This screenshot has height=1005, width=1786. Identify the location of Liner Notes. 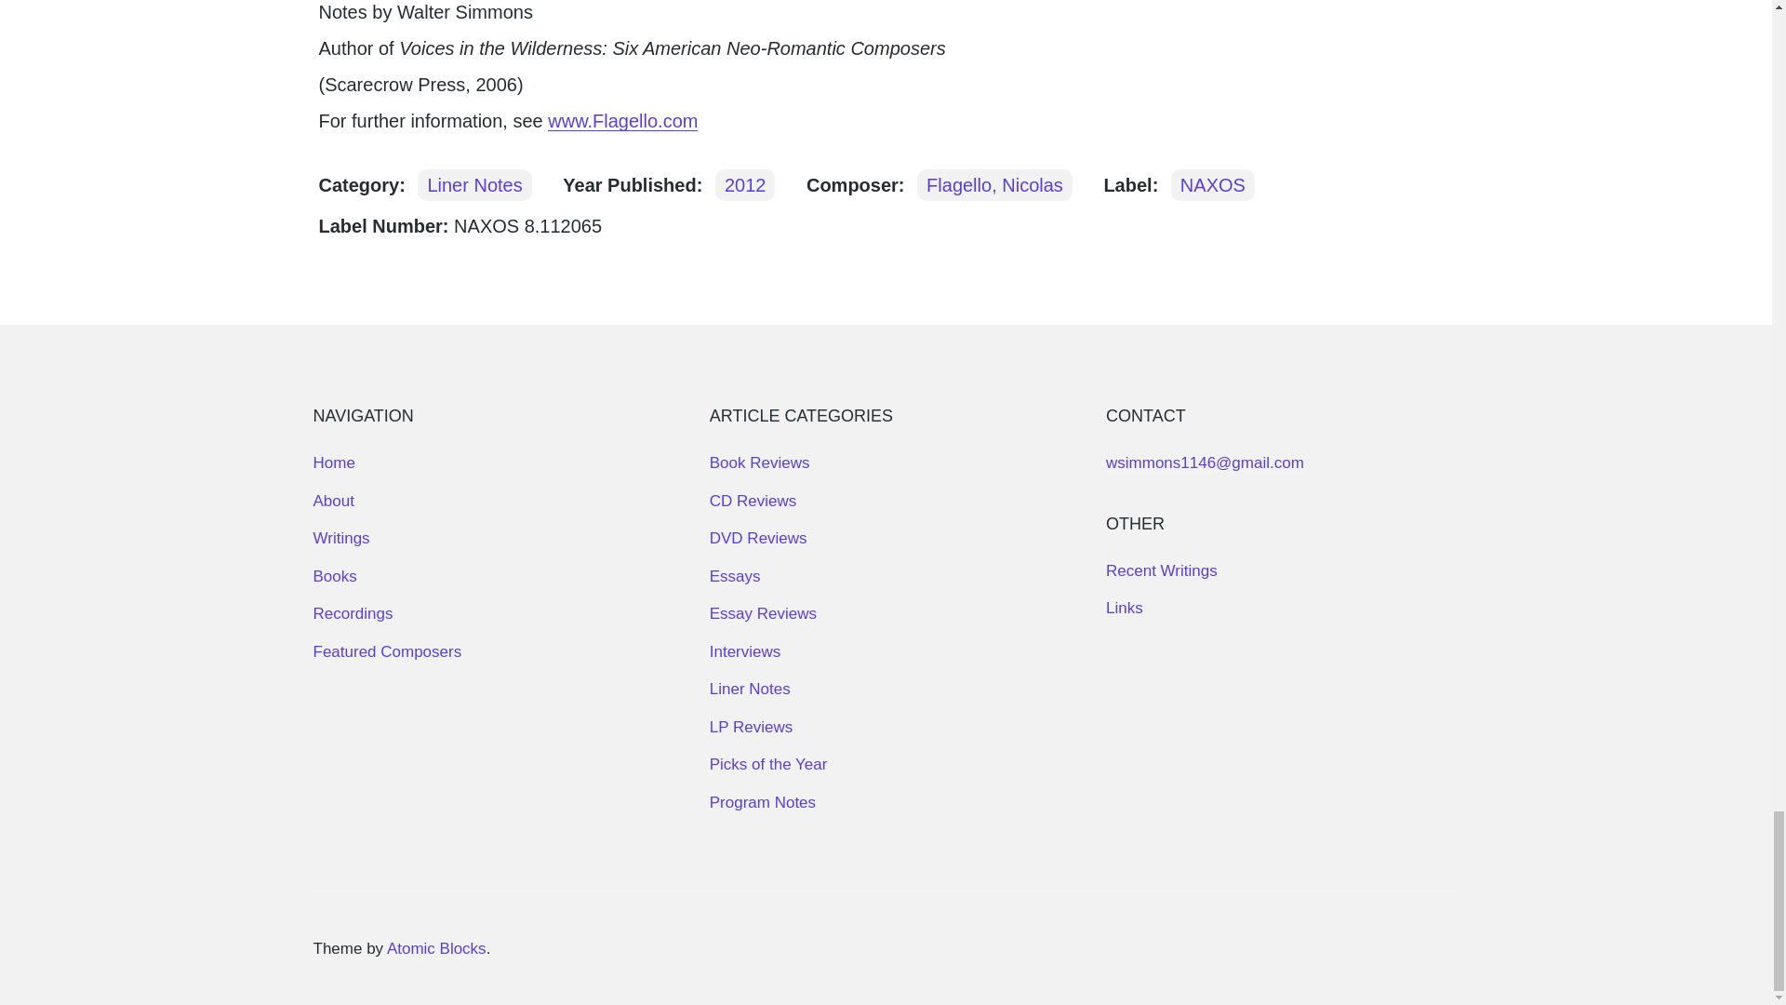
(750, 689).